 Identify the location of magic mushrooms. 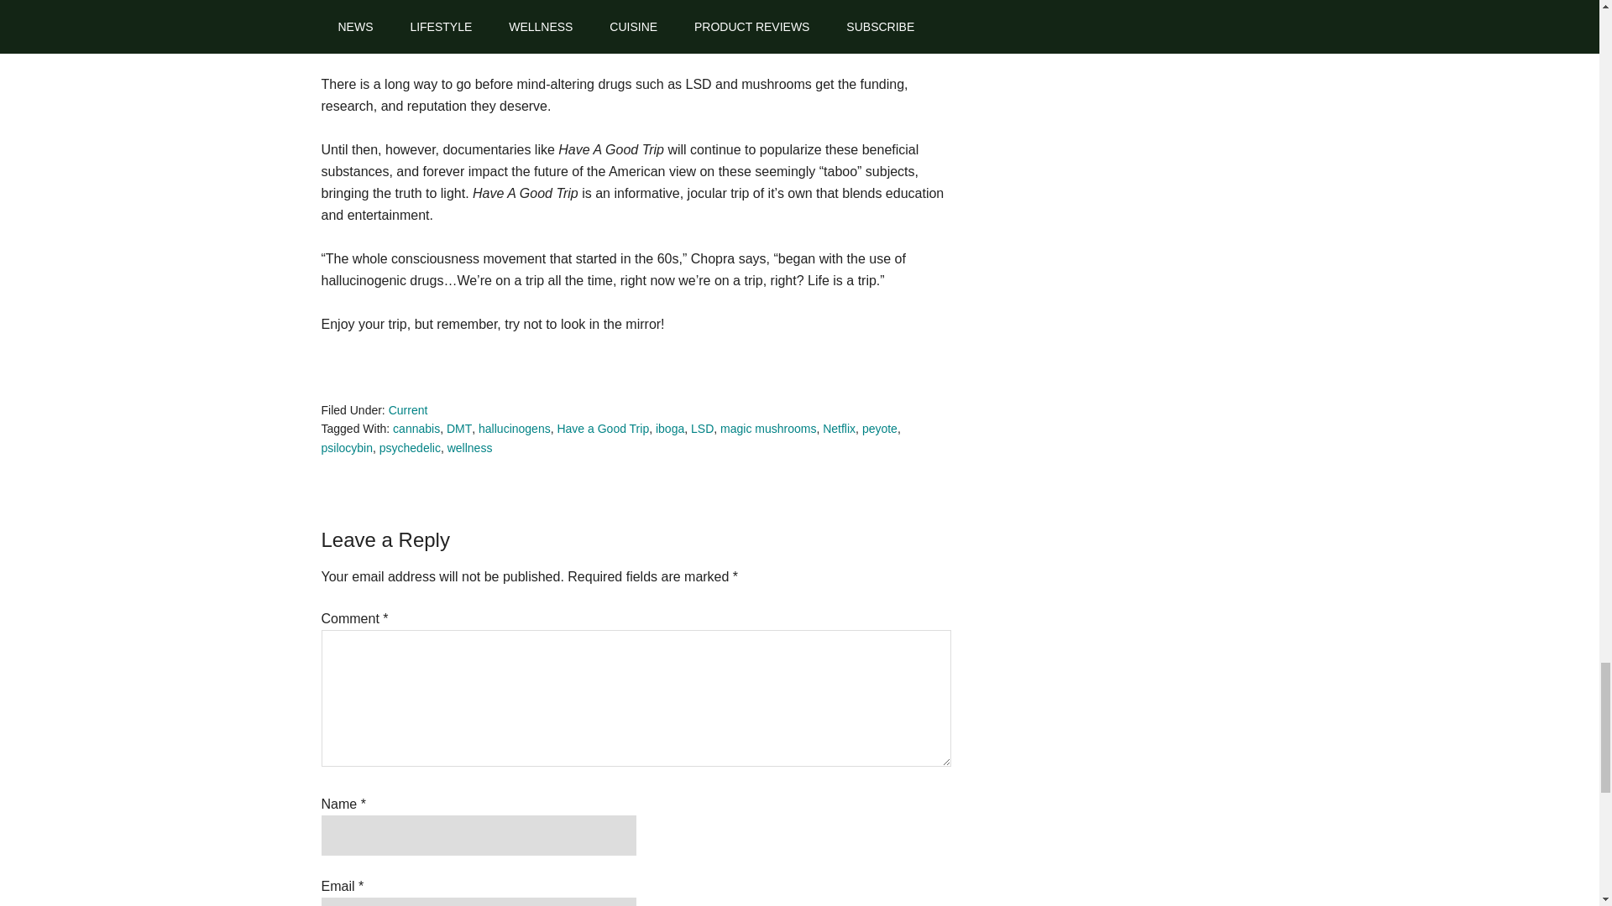
(767, 429).